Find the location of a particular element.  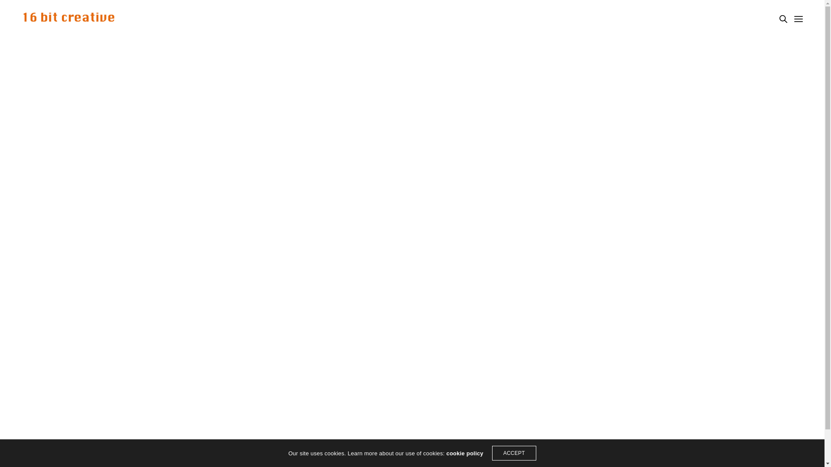

Search is located at coordinates (27, 10).